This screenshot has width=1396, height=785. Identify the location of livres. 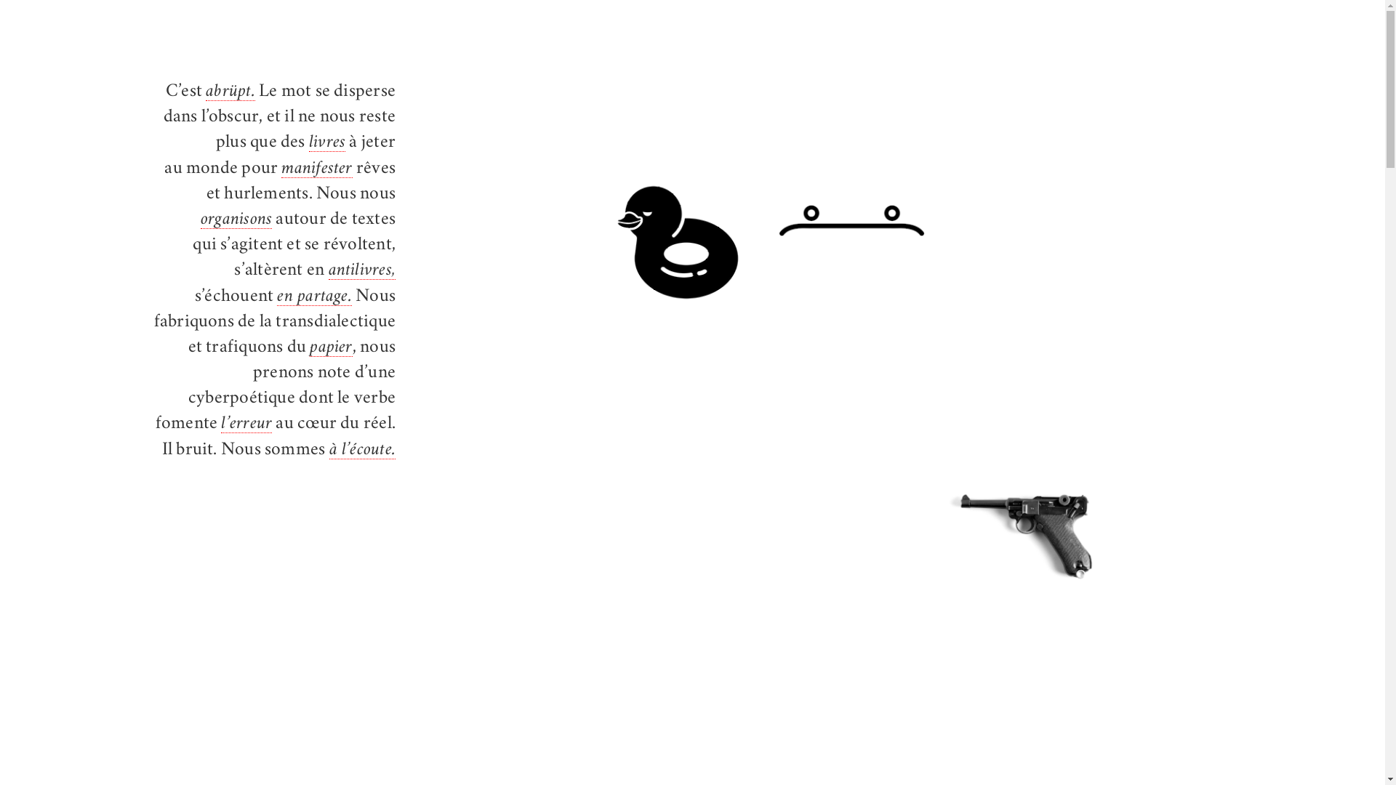
(327, 144).